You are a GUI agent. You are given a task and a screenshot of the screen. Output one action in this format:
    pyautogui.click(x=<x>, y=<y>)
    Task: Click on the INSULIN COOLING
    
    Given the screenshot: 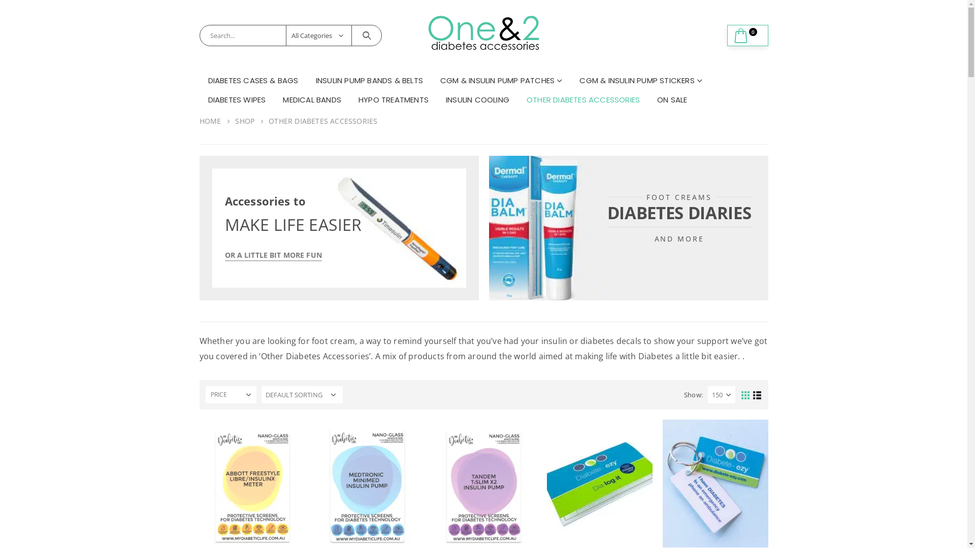 What is the action you would take?
    pyautogui.click(x=477, y=100)
    